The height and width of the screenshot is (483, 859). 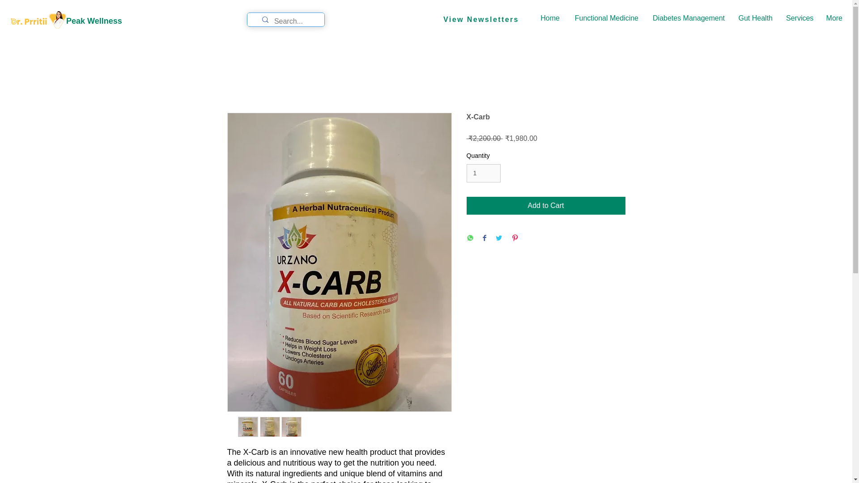 What do you see at coordinates (546, 205) in the screenshot?
I see `Add to Cart` at bounding box center [546, 205].